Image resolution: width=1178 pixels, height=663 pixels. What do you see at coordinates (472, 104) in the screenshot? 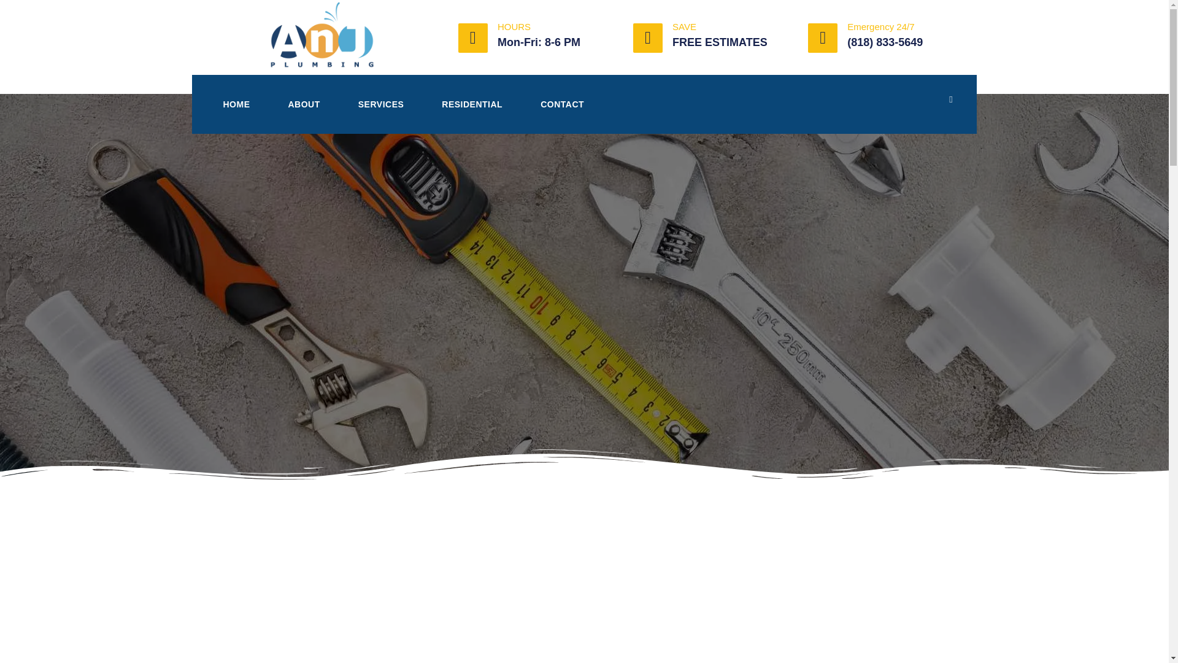
I see `RESIDENTIAL` at bounding box center [472, 104].